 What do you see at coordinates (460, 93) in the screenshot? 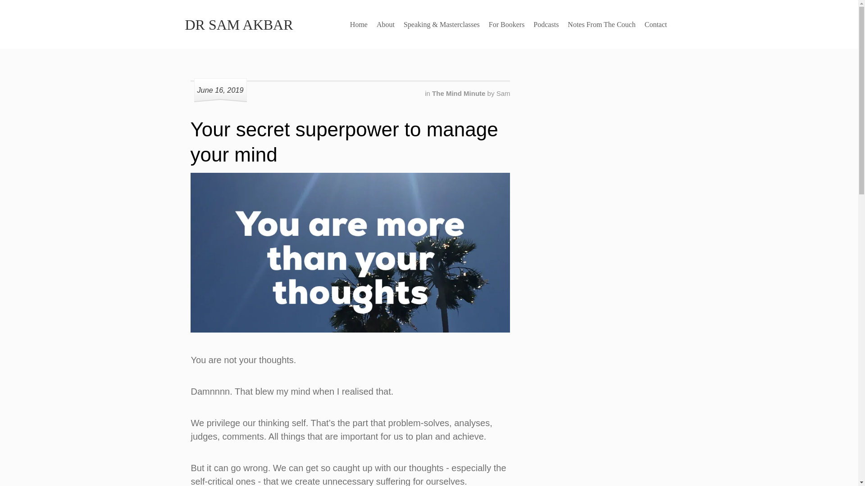
I see `The Mind Minute` at bounding box center [460, 93].